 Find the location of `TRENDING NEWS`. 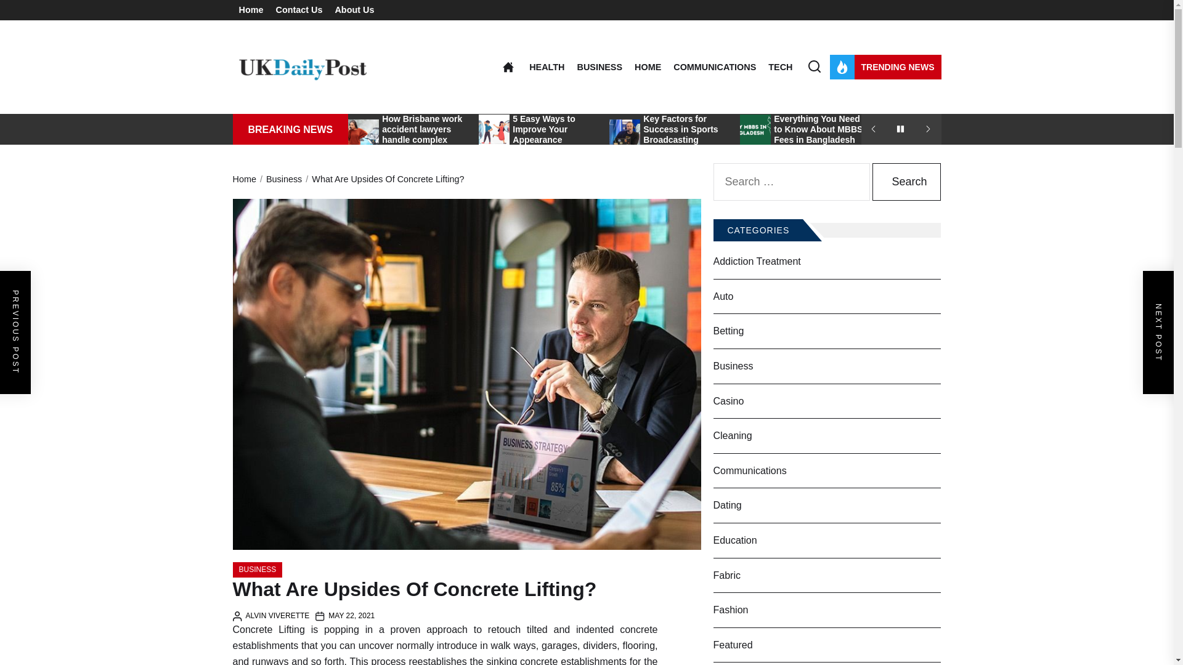

TRENDING NEWS is located at coordinates (885, 66).